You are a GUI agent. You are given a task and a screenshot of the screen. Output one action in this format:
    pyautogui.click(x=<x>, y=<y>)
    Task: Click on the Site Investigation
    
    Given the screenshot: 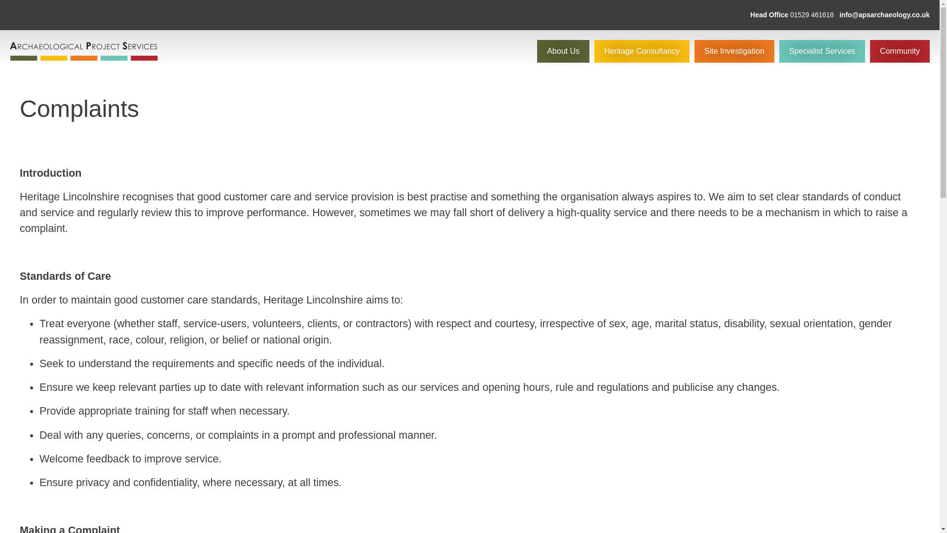 What is the action you would take?
    pyautogui.click(x=734, y=51)
    